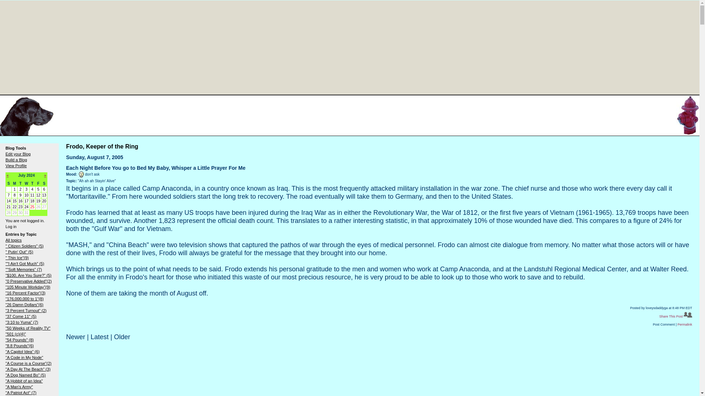 This screenshot has width=705, height=396. I want to click on All topics, so click(14, 240).